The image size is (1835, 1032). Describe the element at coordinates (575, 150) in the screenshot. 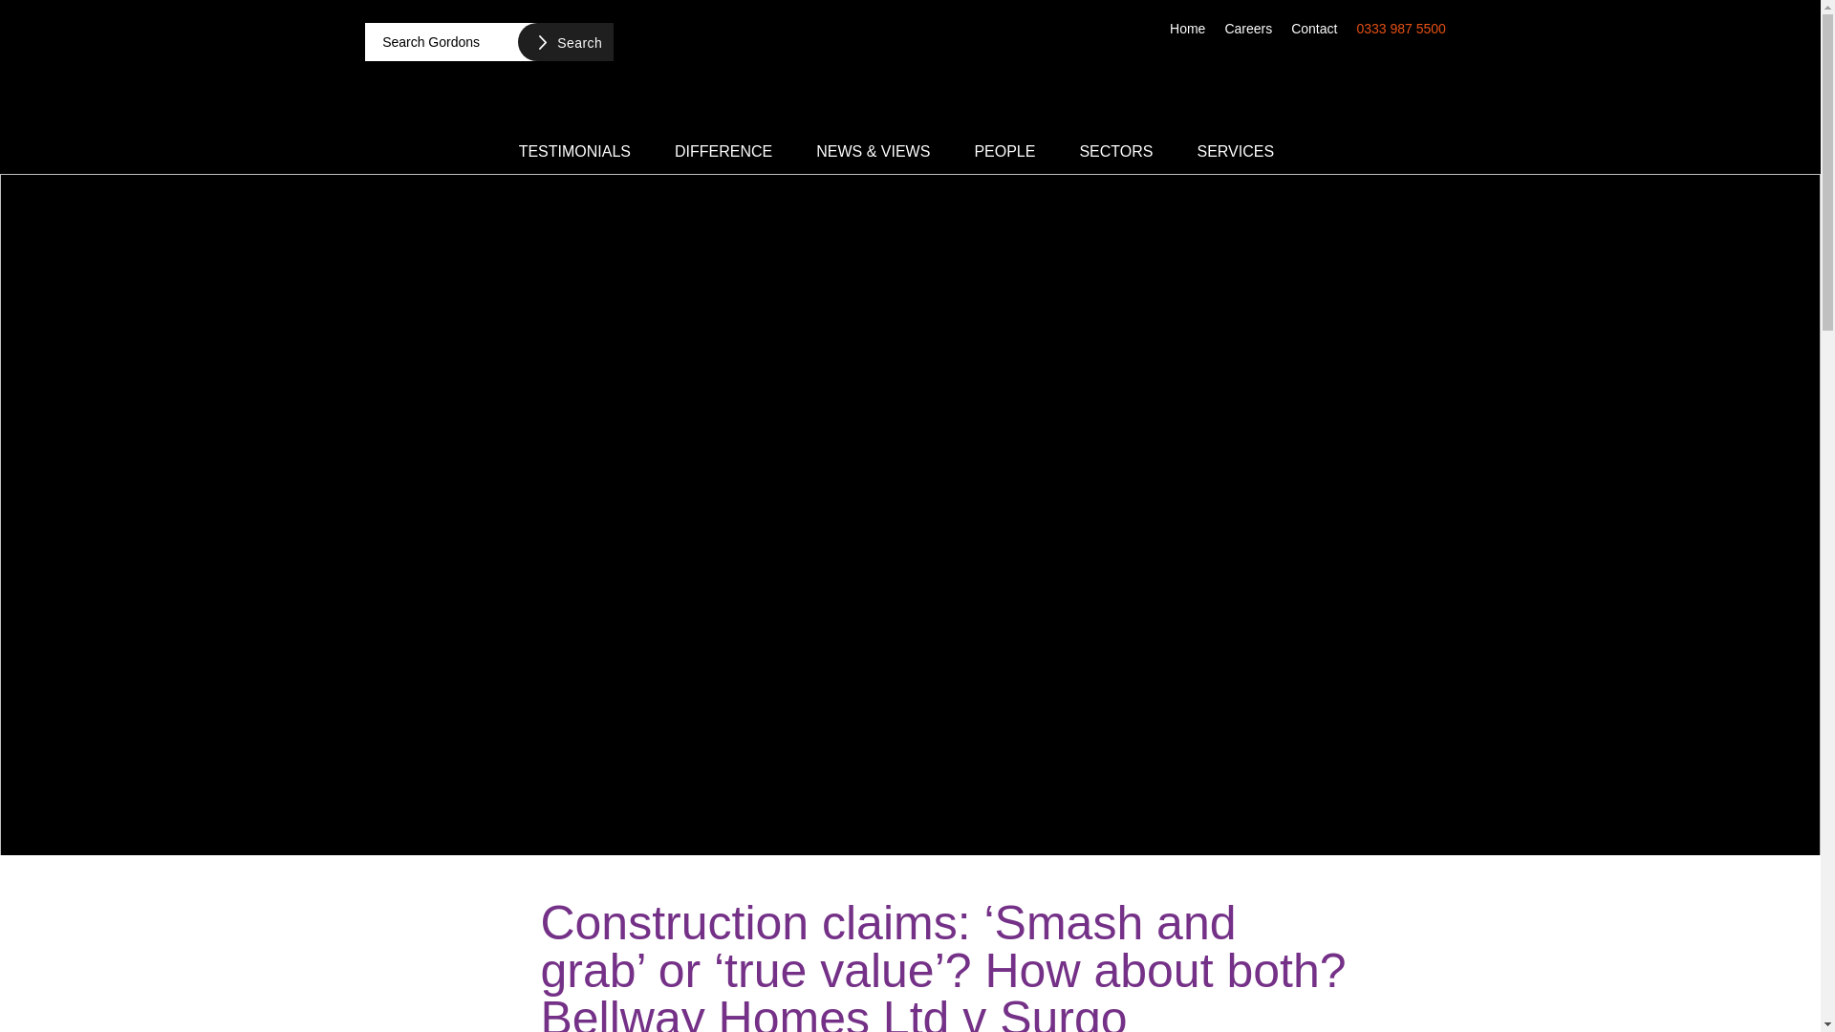

I see `TESTIMONIALS` at that location.